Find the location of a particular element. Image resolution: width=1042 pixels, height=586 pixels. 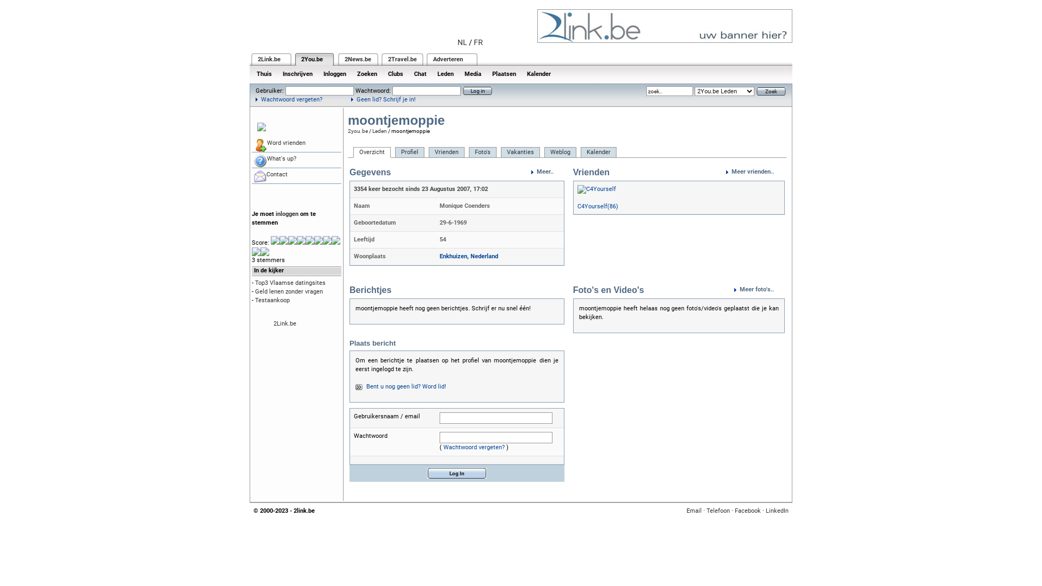

2Travel.be is located at coordinates (403, 60).